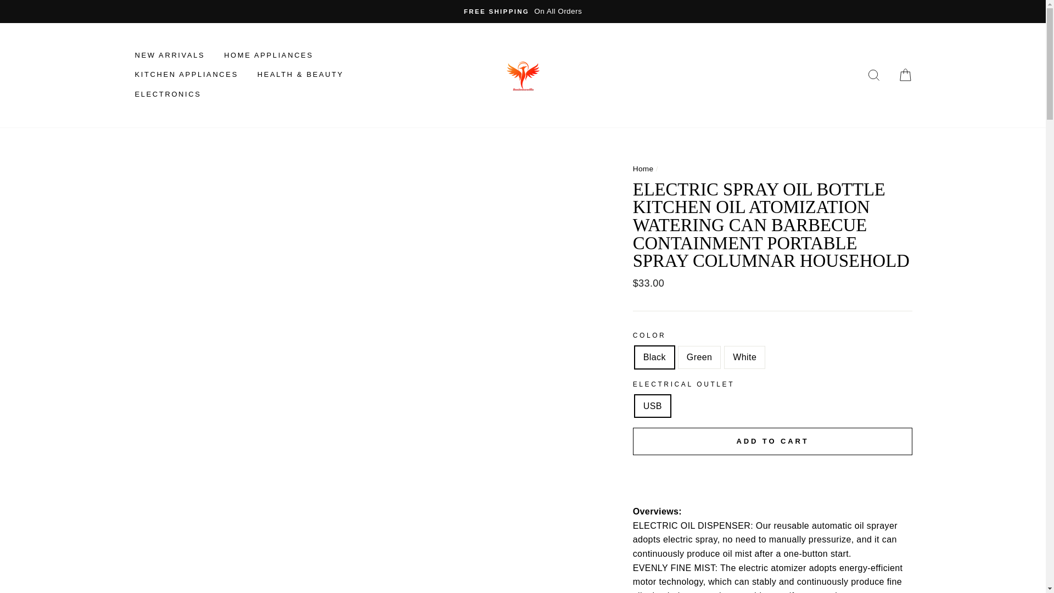 This screenshot has height=593, width=1054. Describe the element at coordinates (268, 55) in the screenshot. I see `HOME APPLIANCES` at that location.